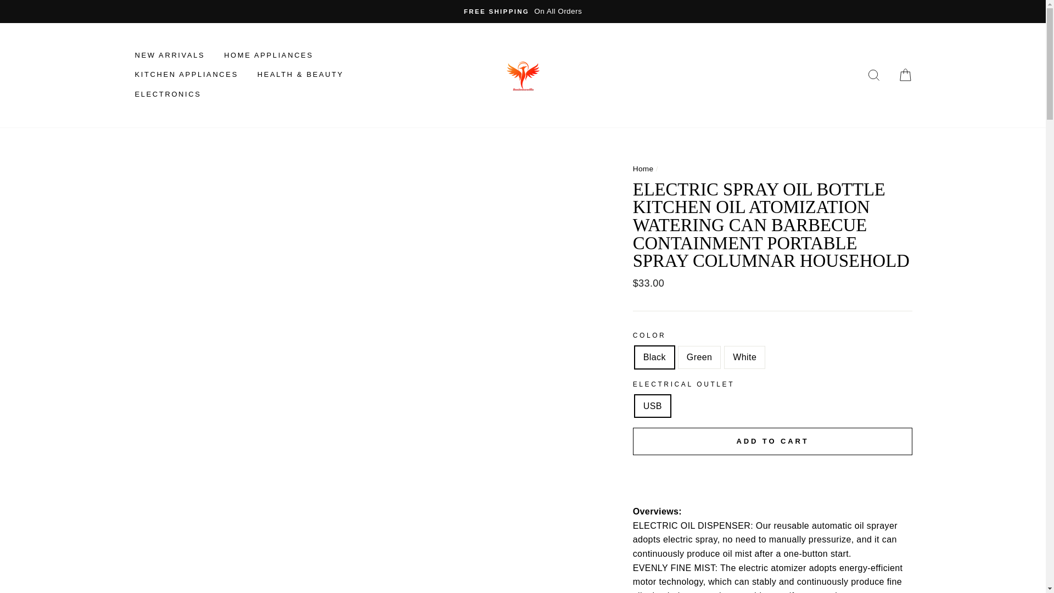 This screenshot has height=593, width=1054. Describe the element at coordinates (268, 55) in the screenshot. I see `HOME APPLIANCES` at that location.